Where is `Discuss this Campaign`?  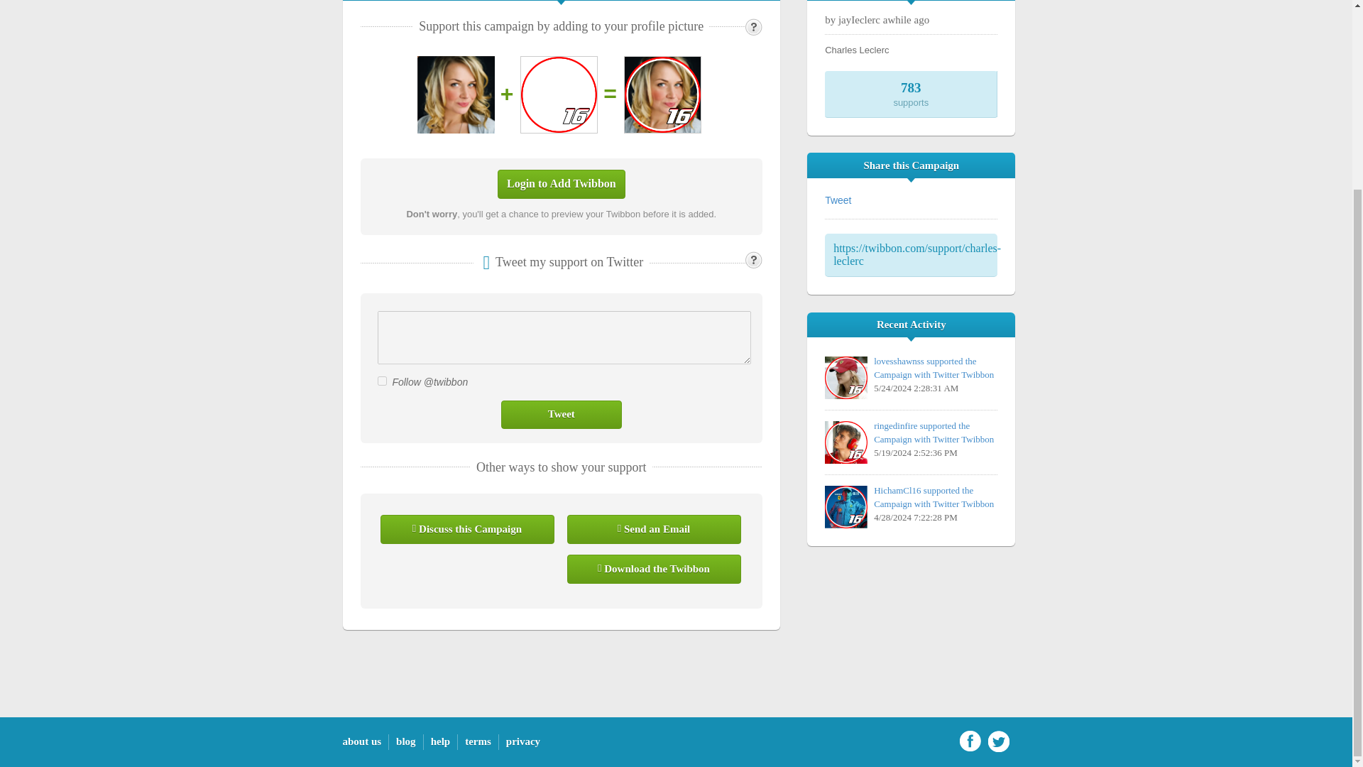
Discuss this Campaign is located at coordinates (467, 528).